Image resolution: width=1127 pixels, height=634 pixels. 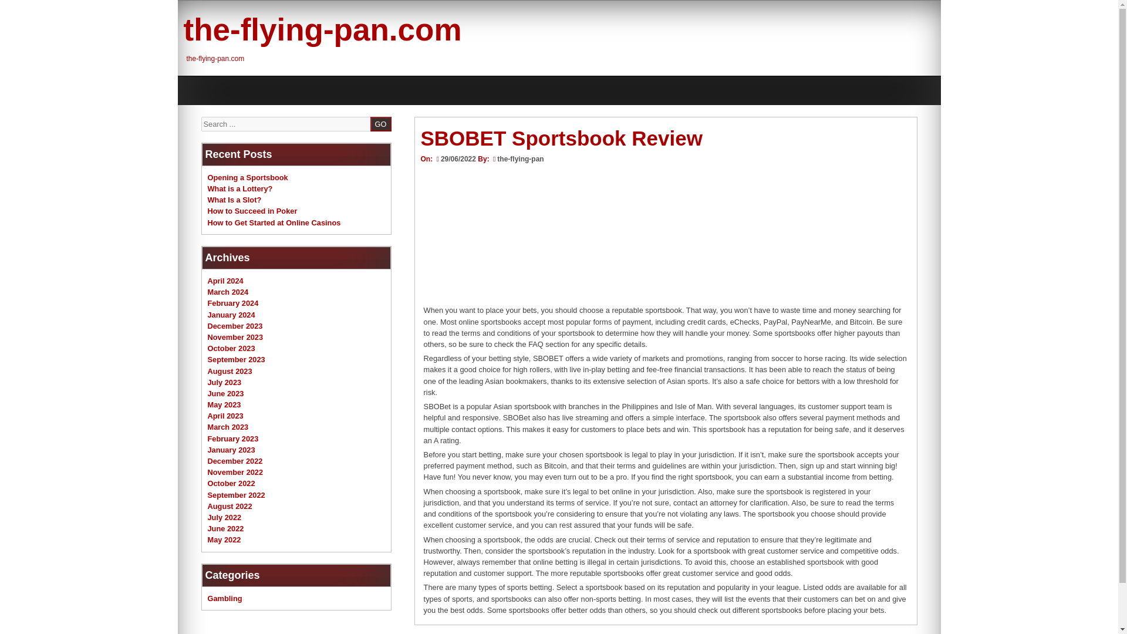 What do you see at coordinates (274, 222) in the screenshot?
I see `How to Get Started at Online Casinos` at bounding box center [274, 222].